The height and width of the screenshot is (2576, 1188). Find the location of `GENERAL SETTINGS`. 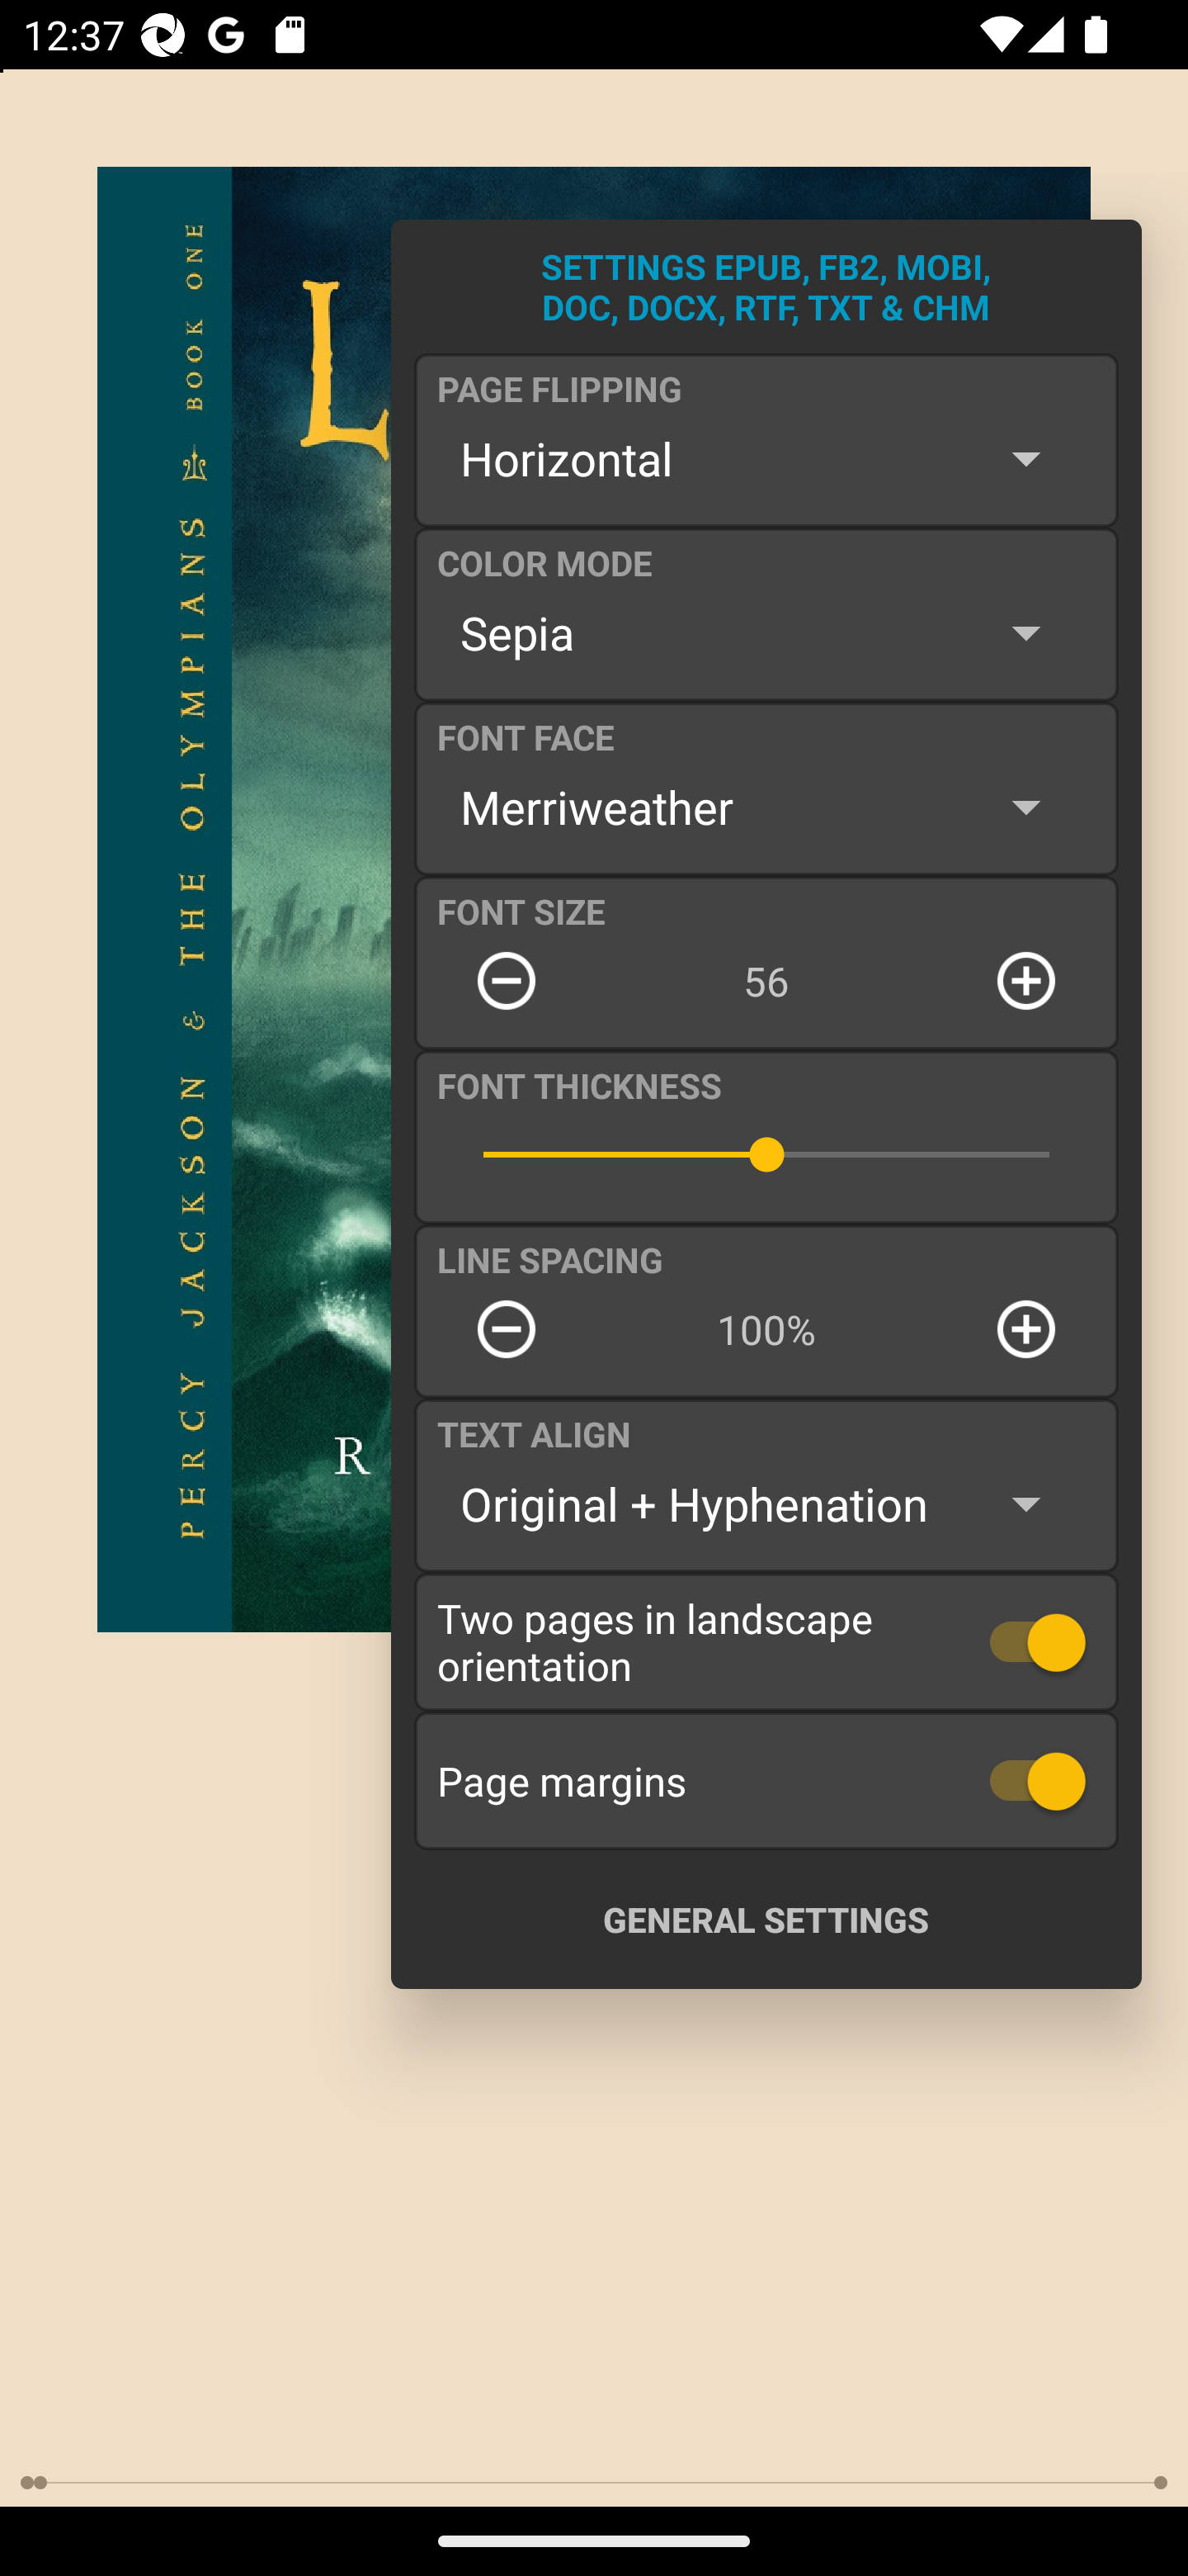

GENERAL SETTINGS is located at coordinates (766, 1919).